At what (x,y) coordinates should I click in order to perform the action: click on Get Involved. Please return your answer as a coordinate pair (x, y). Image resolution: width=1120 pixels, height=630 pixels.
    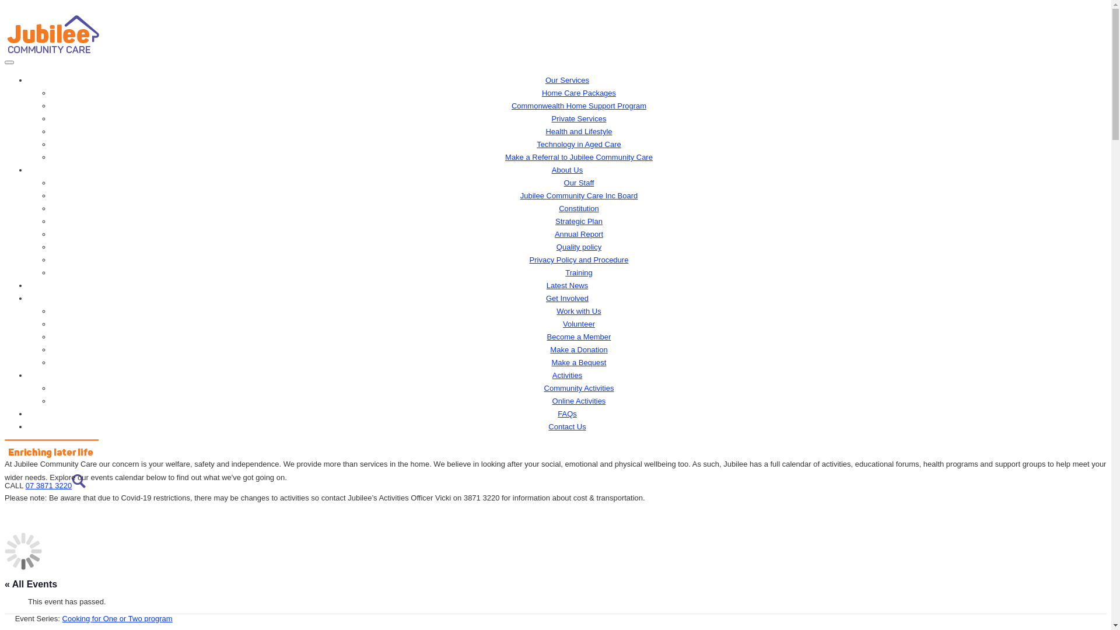
    Looking at the image, I should click on (567, 299).